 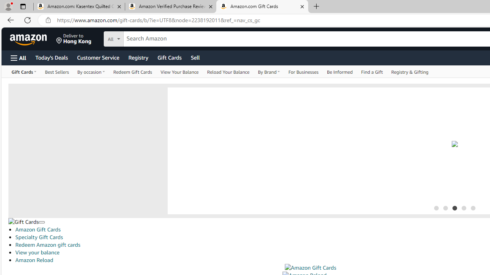 What do you see at coordinates (29, 39) in the screenshot?
I see `Amazon` at bounding box center [29, 39].